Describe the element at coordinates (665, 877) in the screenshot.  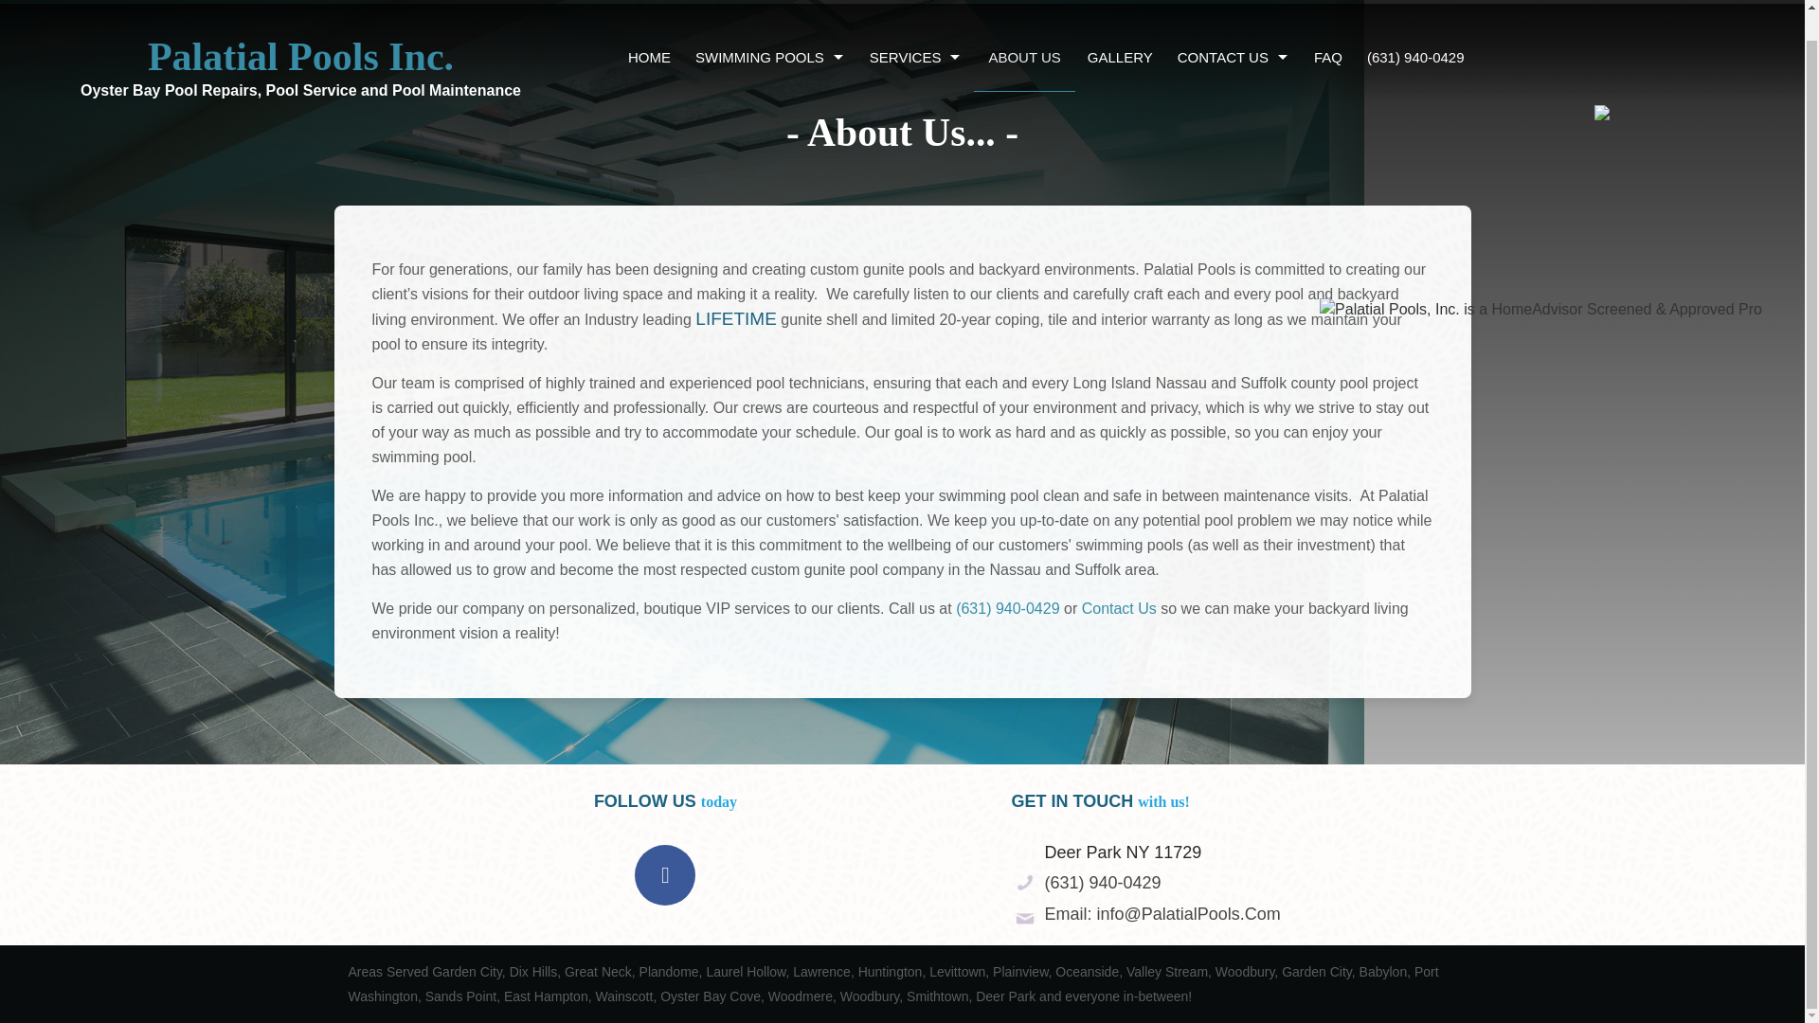
I see `Our Facebook Page` at that location.